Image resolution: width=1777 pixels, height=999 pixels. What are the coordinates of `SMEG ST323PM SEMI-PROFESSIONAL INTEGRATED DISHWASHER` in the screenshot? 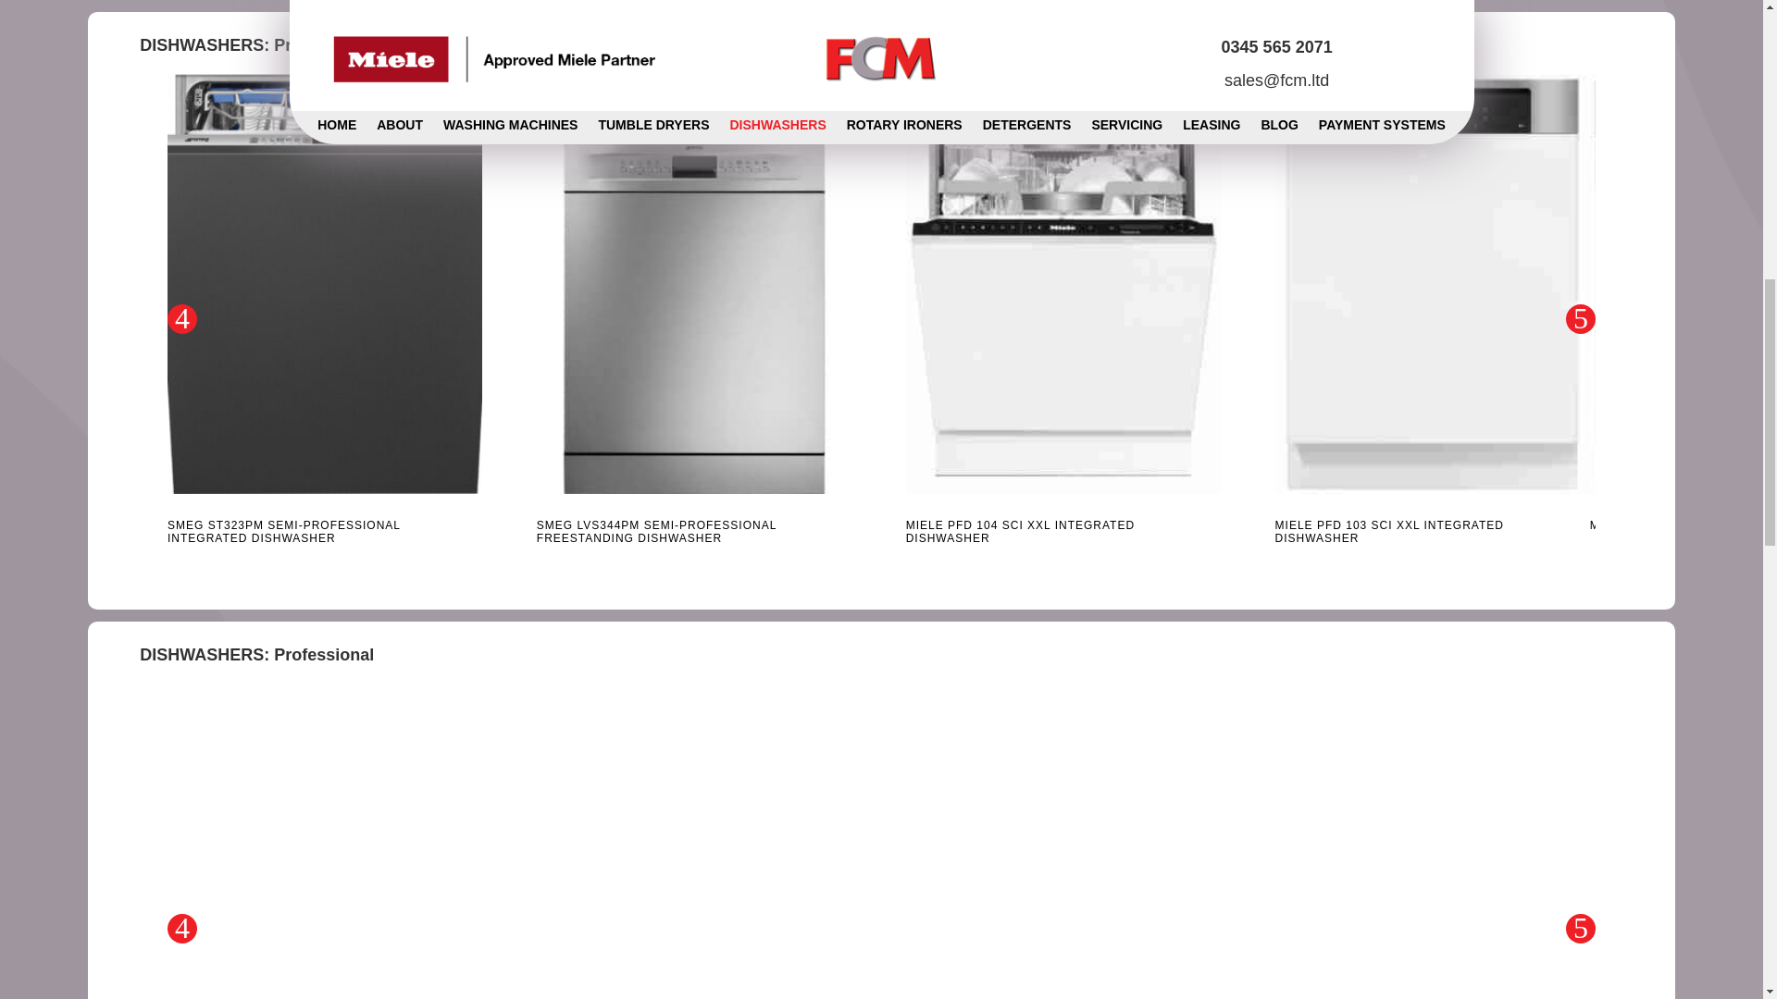 It's located at (324, 531).